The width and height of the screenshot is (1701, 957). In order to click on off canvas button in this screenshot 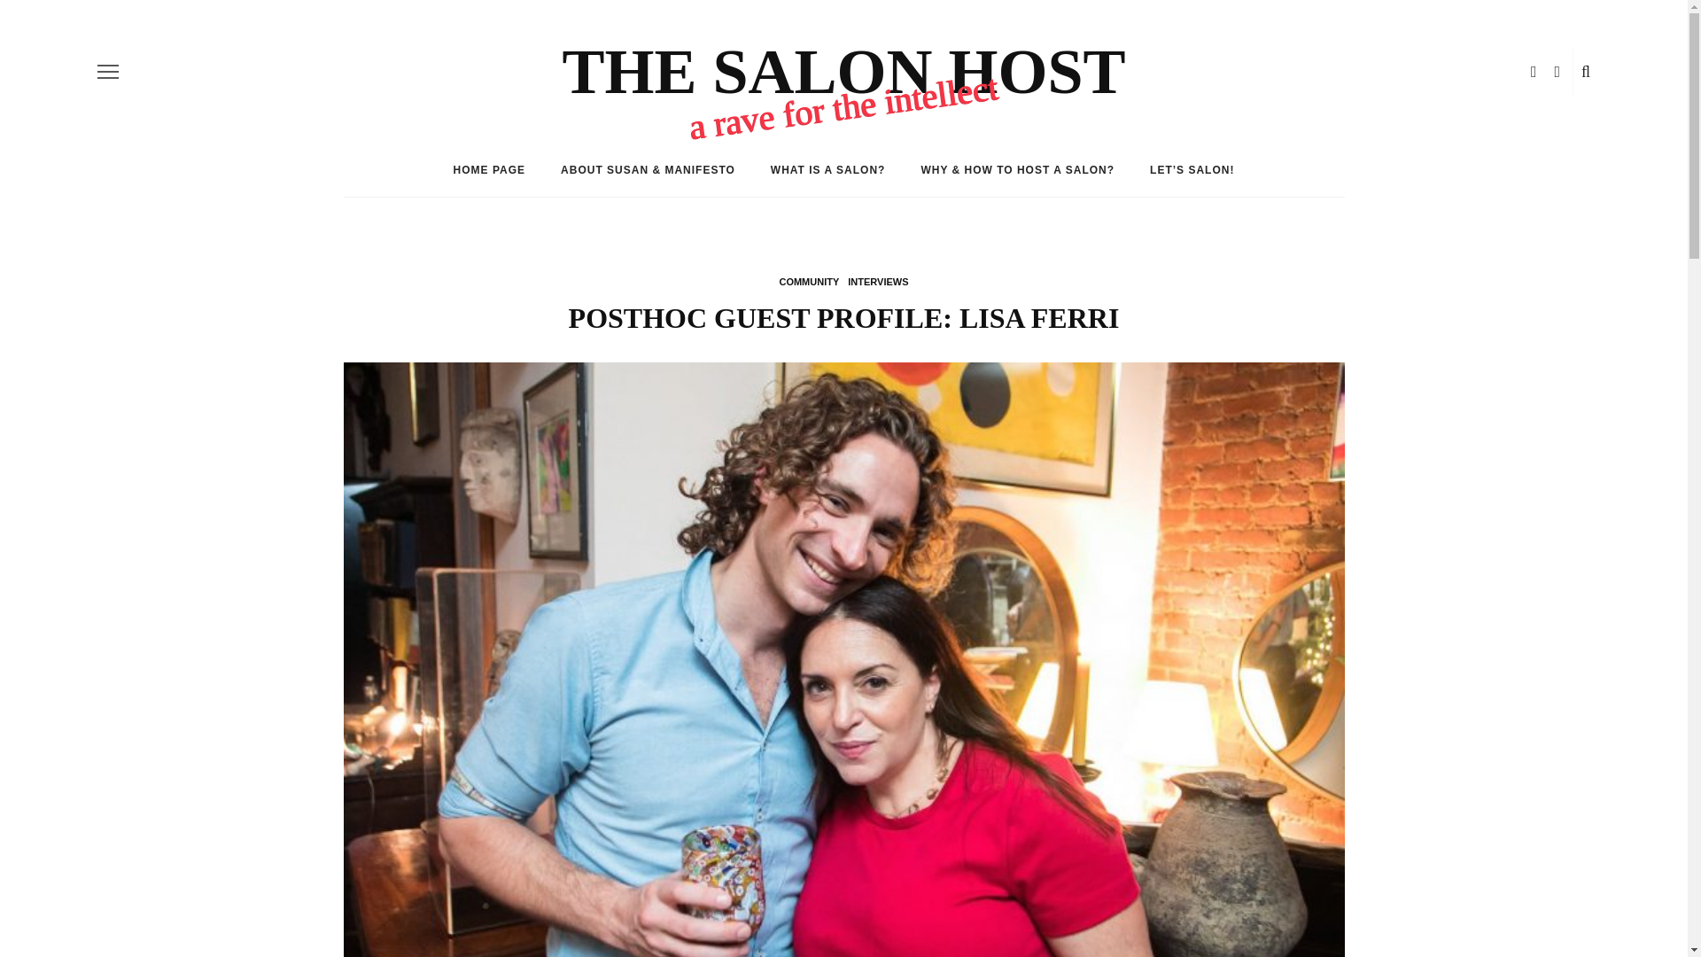, I will do `click(108, 71)`.